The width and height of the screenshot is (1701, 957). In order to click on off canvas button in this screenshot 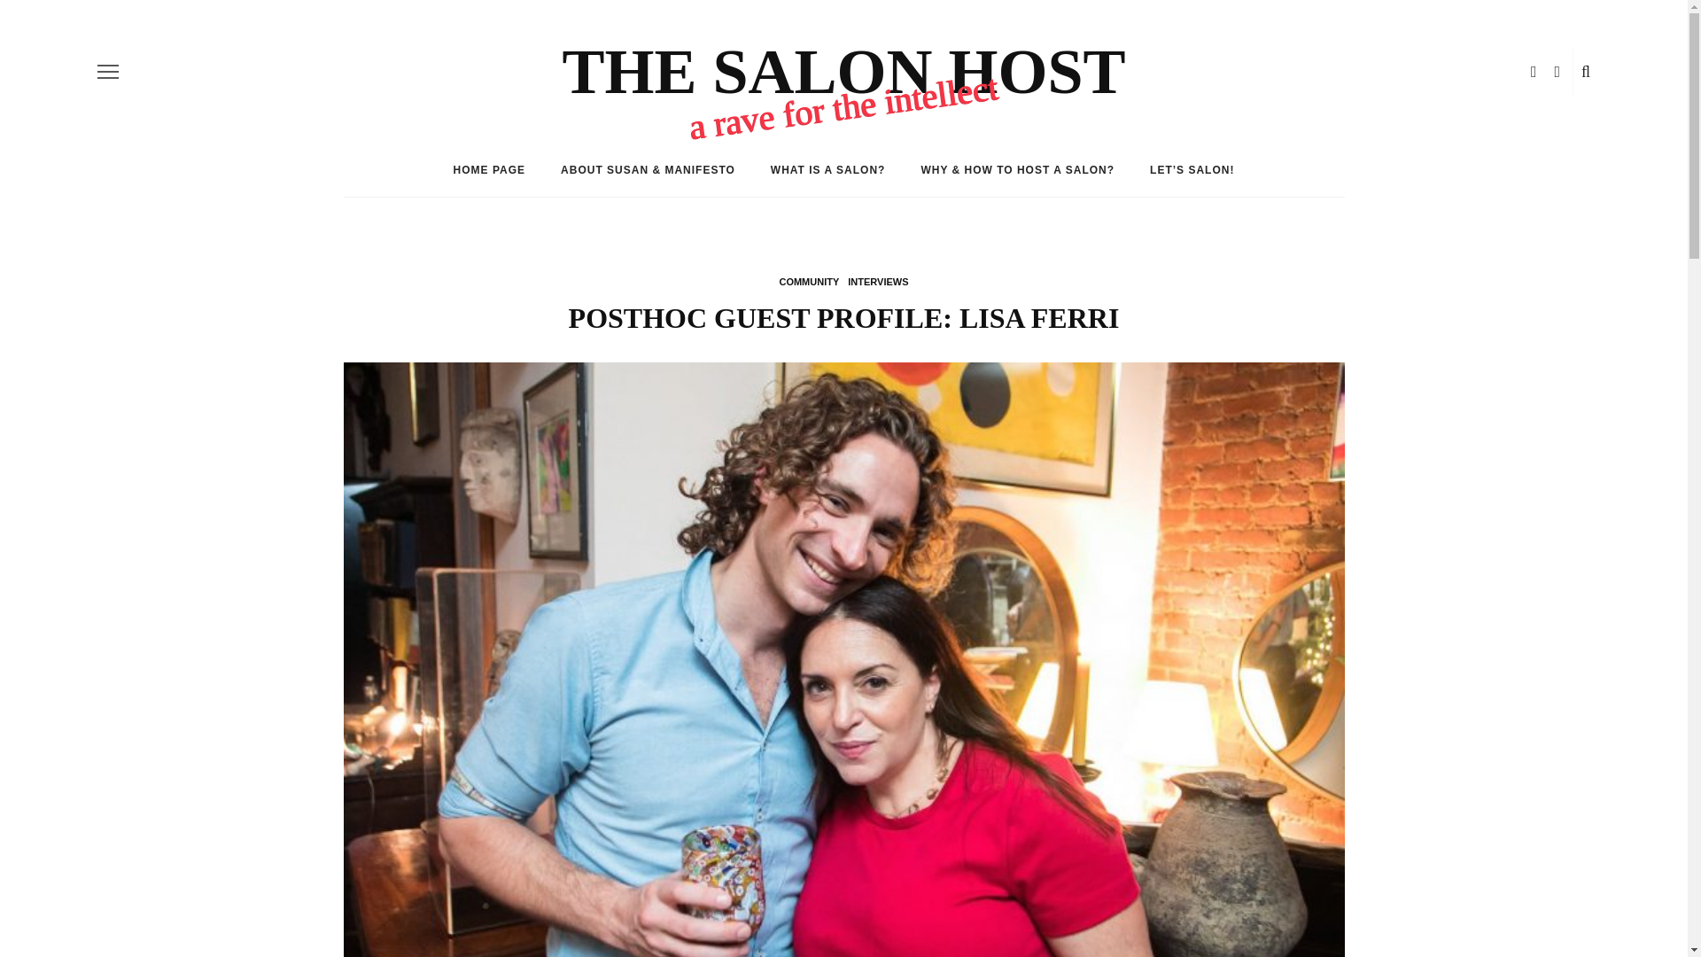, I will do `click(108, 71)`.